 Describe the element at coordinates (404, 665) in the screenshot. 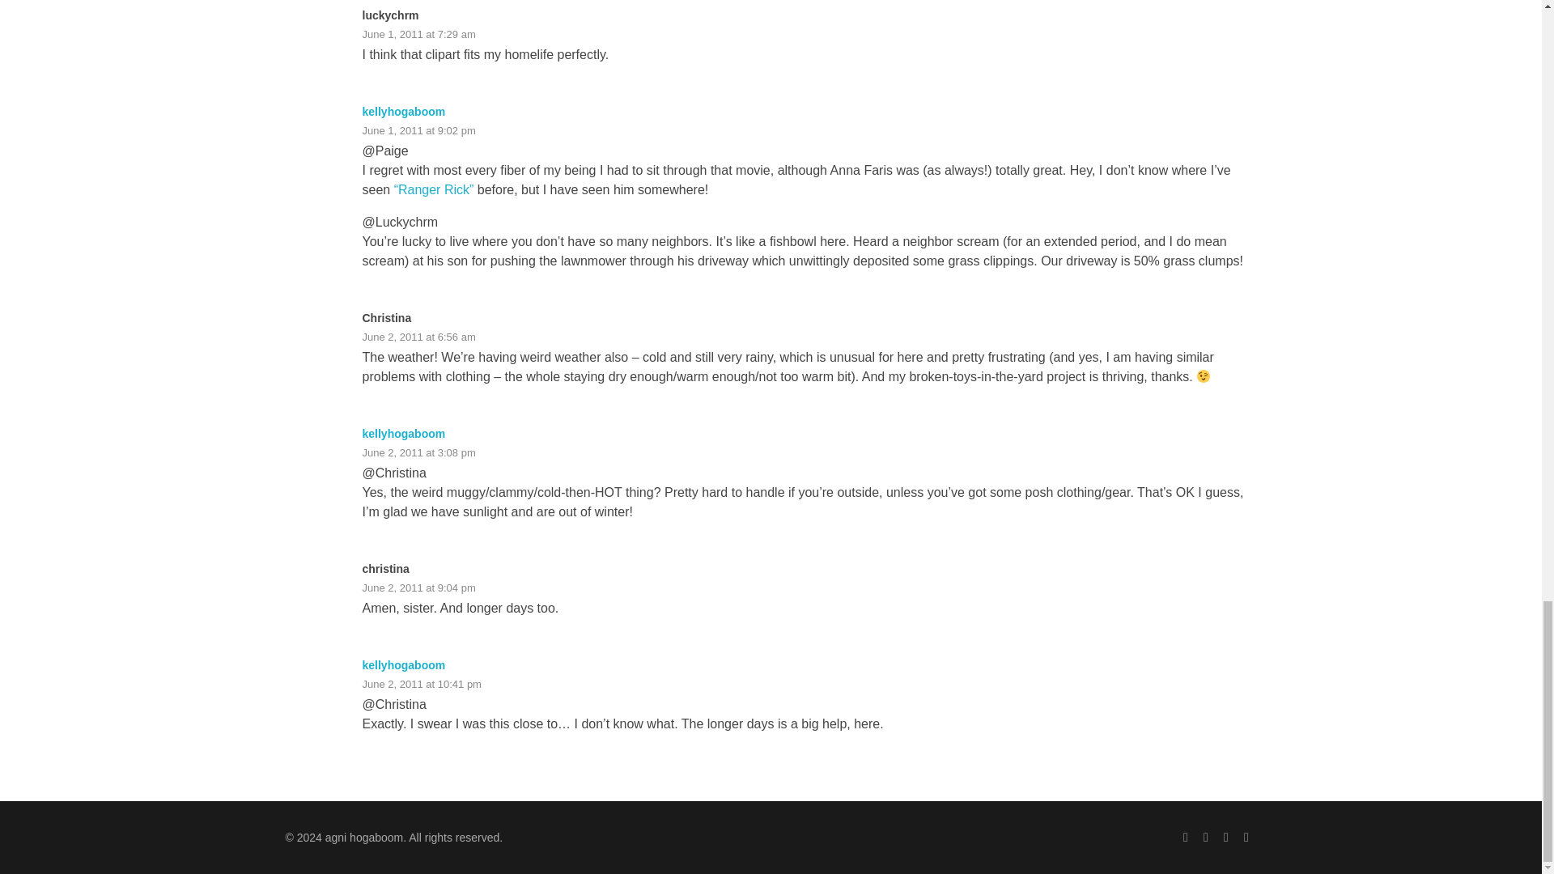

I see `kellyhogaboom` at that location.